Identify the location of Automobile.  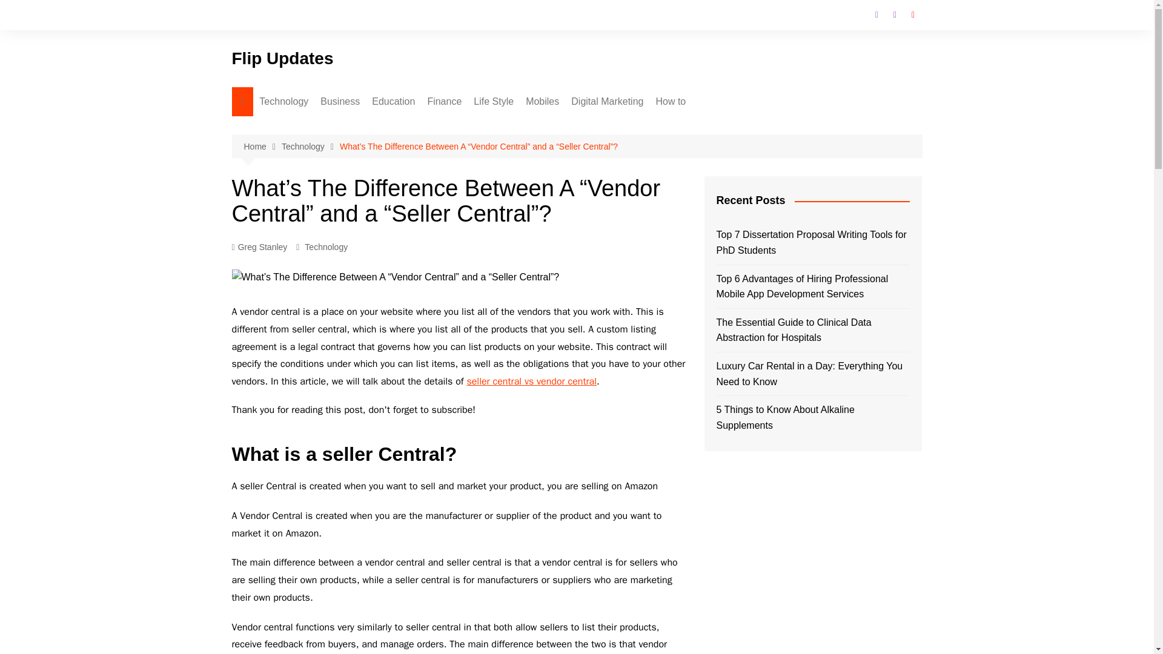
(380, 186).